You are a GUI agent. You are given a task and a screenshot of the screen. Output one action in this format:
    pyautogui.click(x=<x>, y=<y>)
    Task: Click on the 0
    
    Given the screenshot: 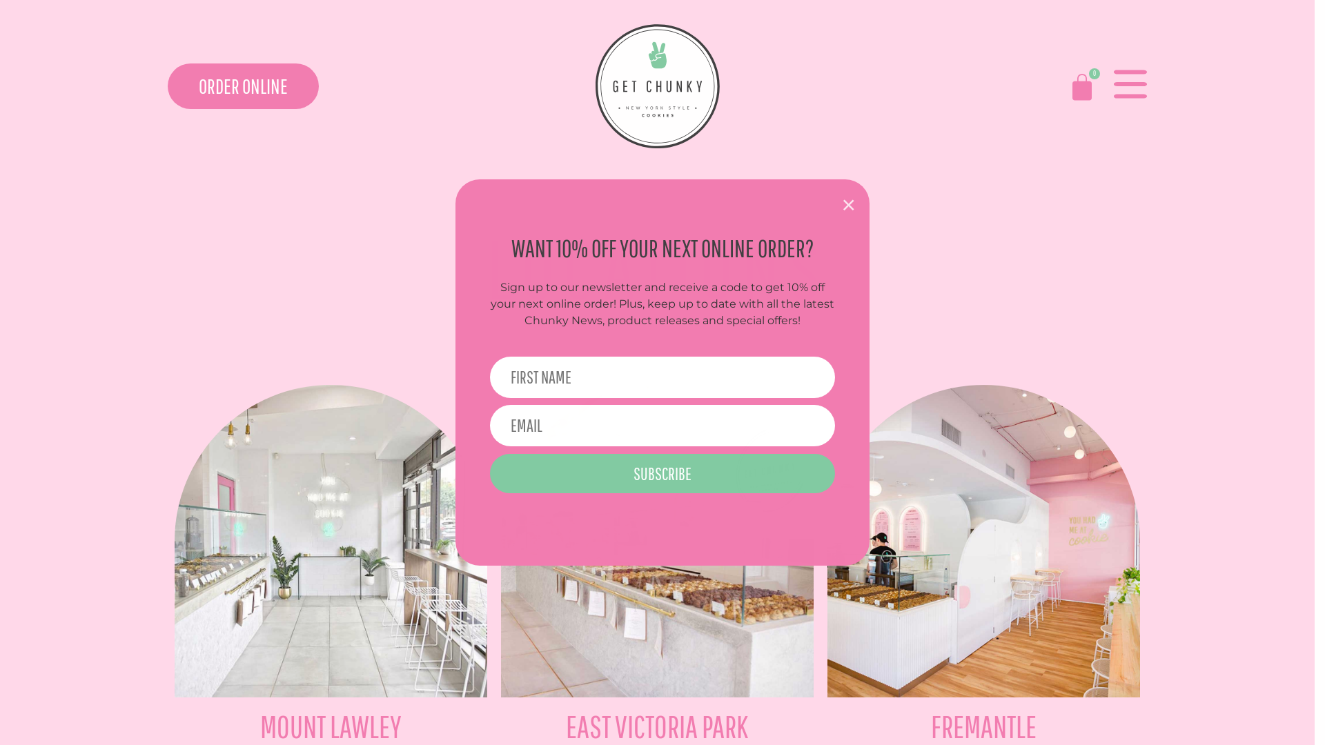 What is the action you would take?
    pyautogui.click(x=1081, y=87)
    